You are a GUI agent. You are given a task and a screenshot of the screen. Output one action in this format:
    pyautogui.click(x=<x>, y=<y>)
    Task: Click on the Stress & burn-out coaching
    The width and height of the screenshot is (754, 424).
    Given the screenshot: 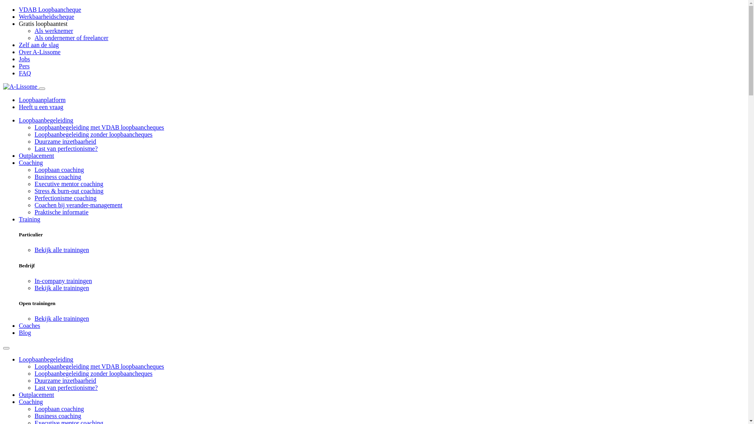 What is the action you would take?
    pyautogui.click(x=69, y=191)
    